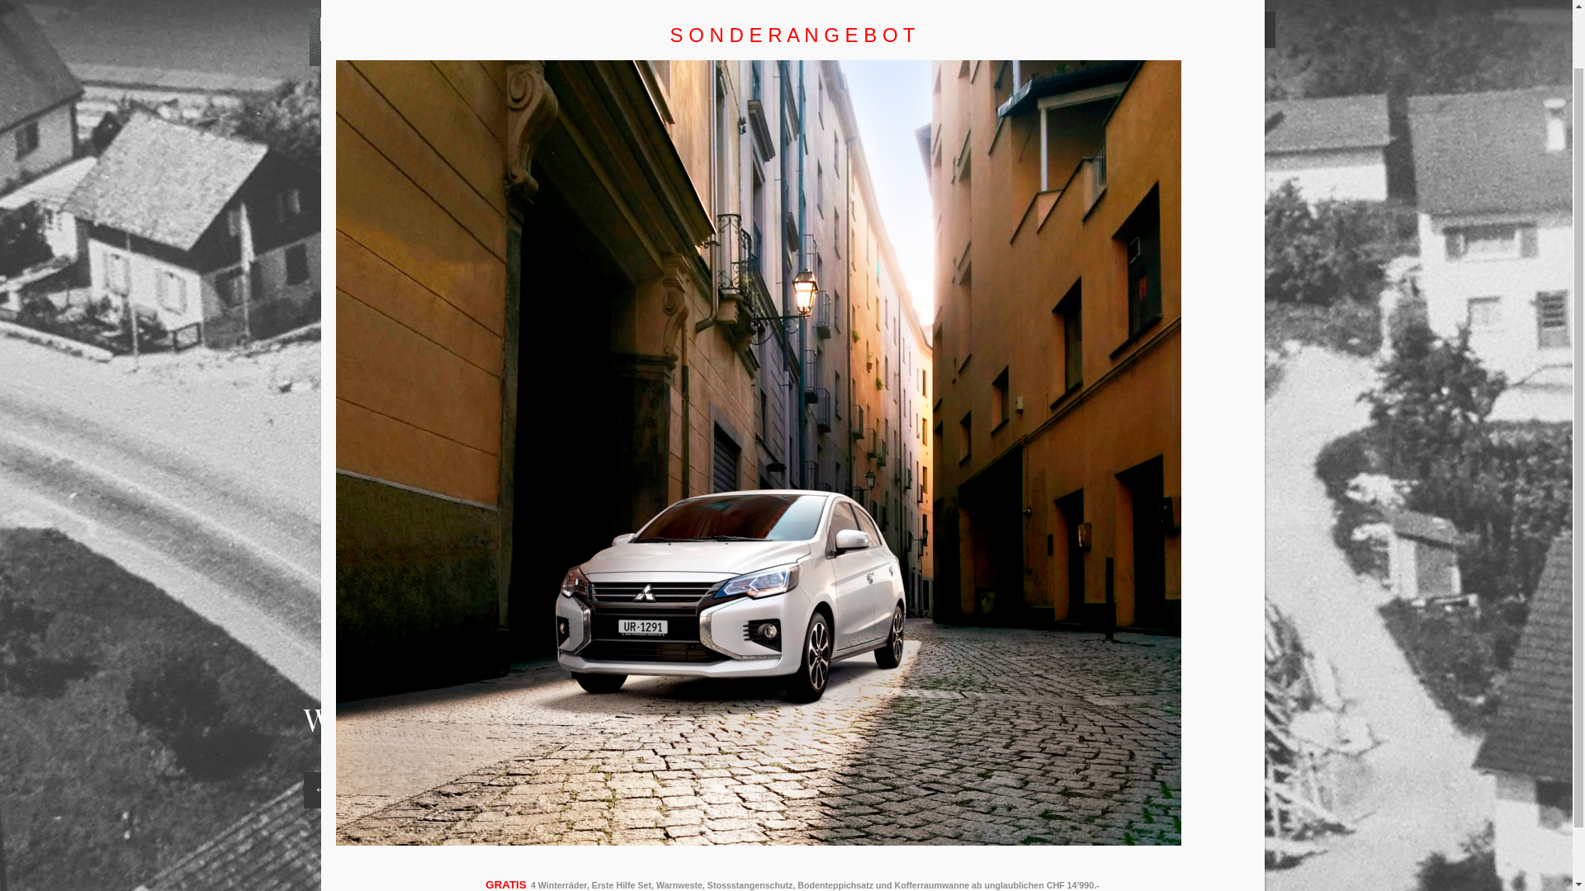 This screenshot has height=891, width=1585. What do you see at coordinates (796, 26) in the screenshot?
I see `WERKSTATT` at bounding box center [796, 26].